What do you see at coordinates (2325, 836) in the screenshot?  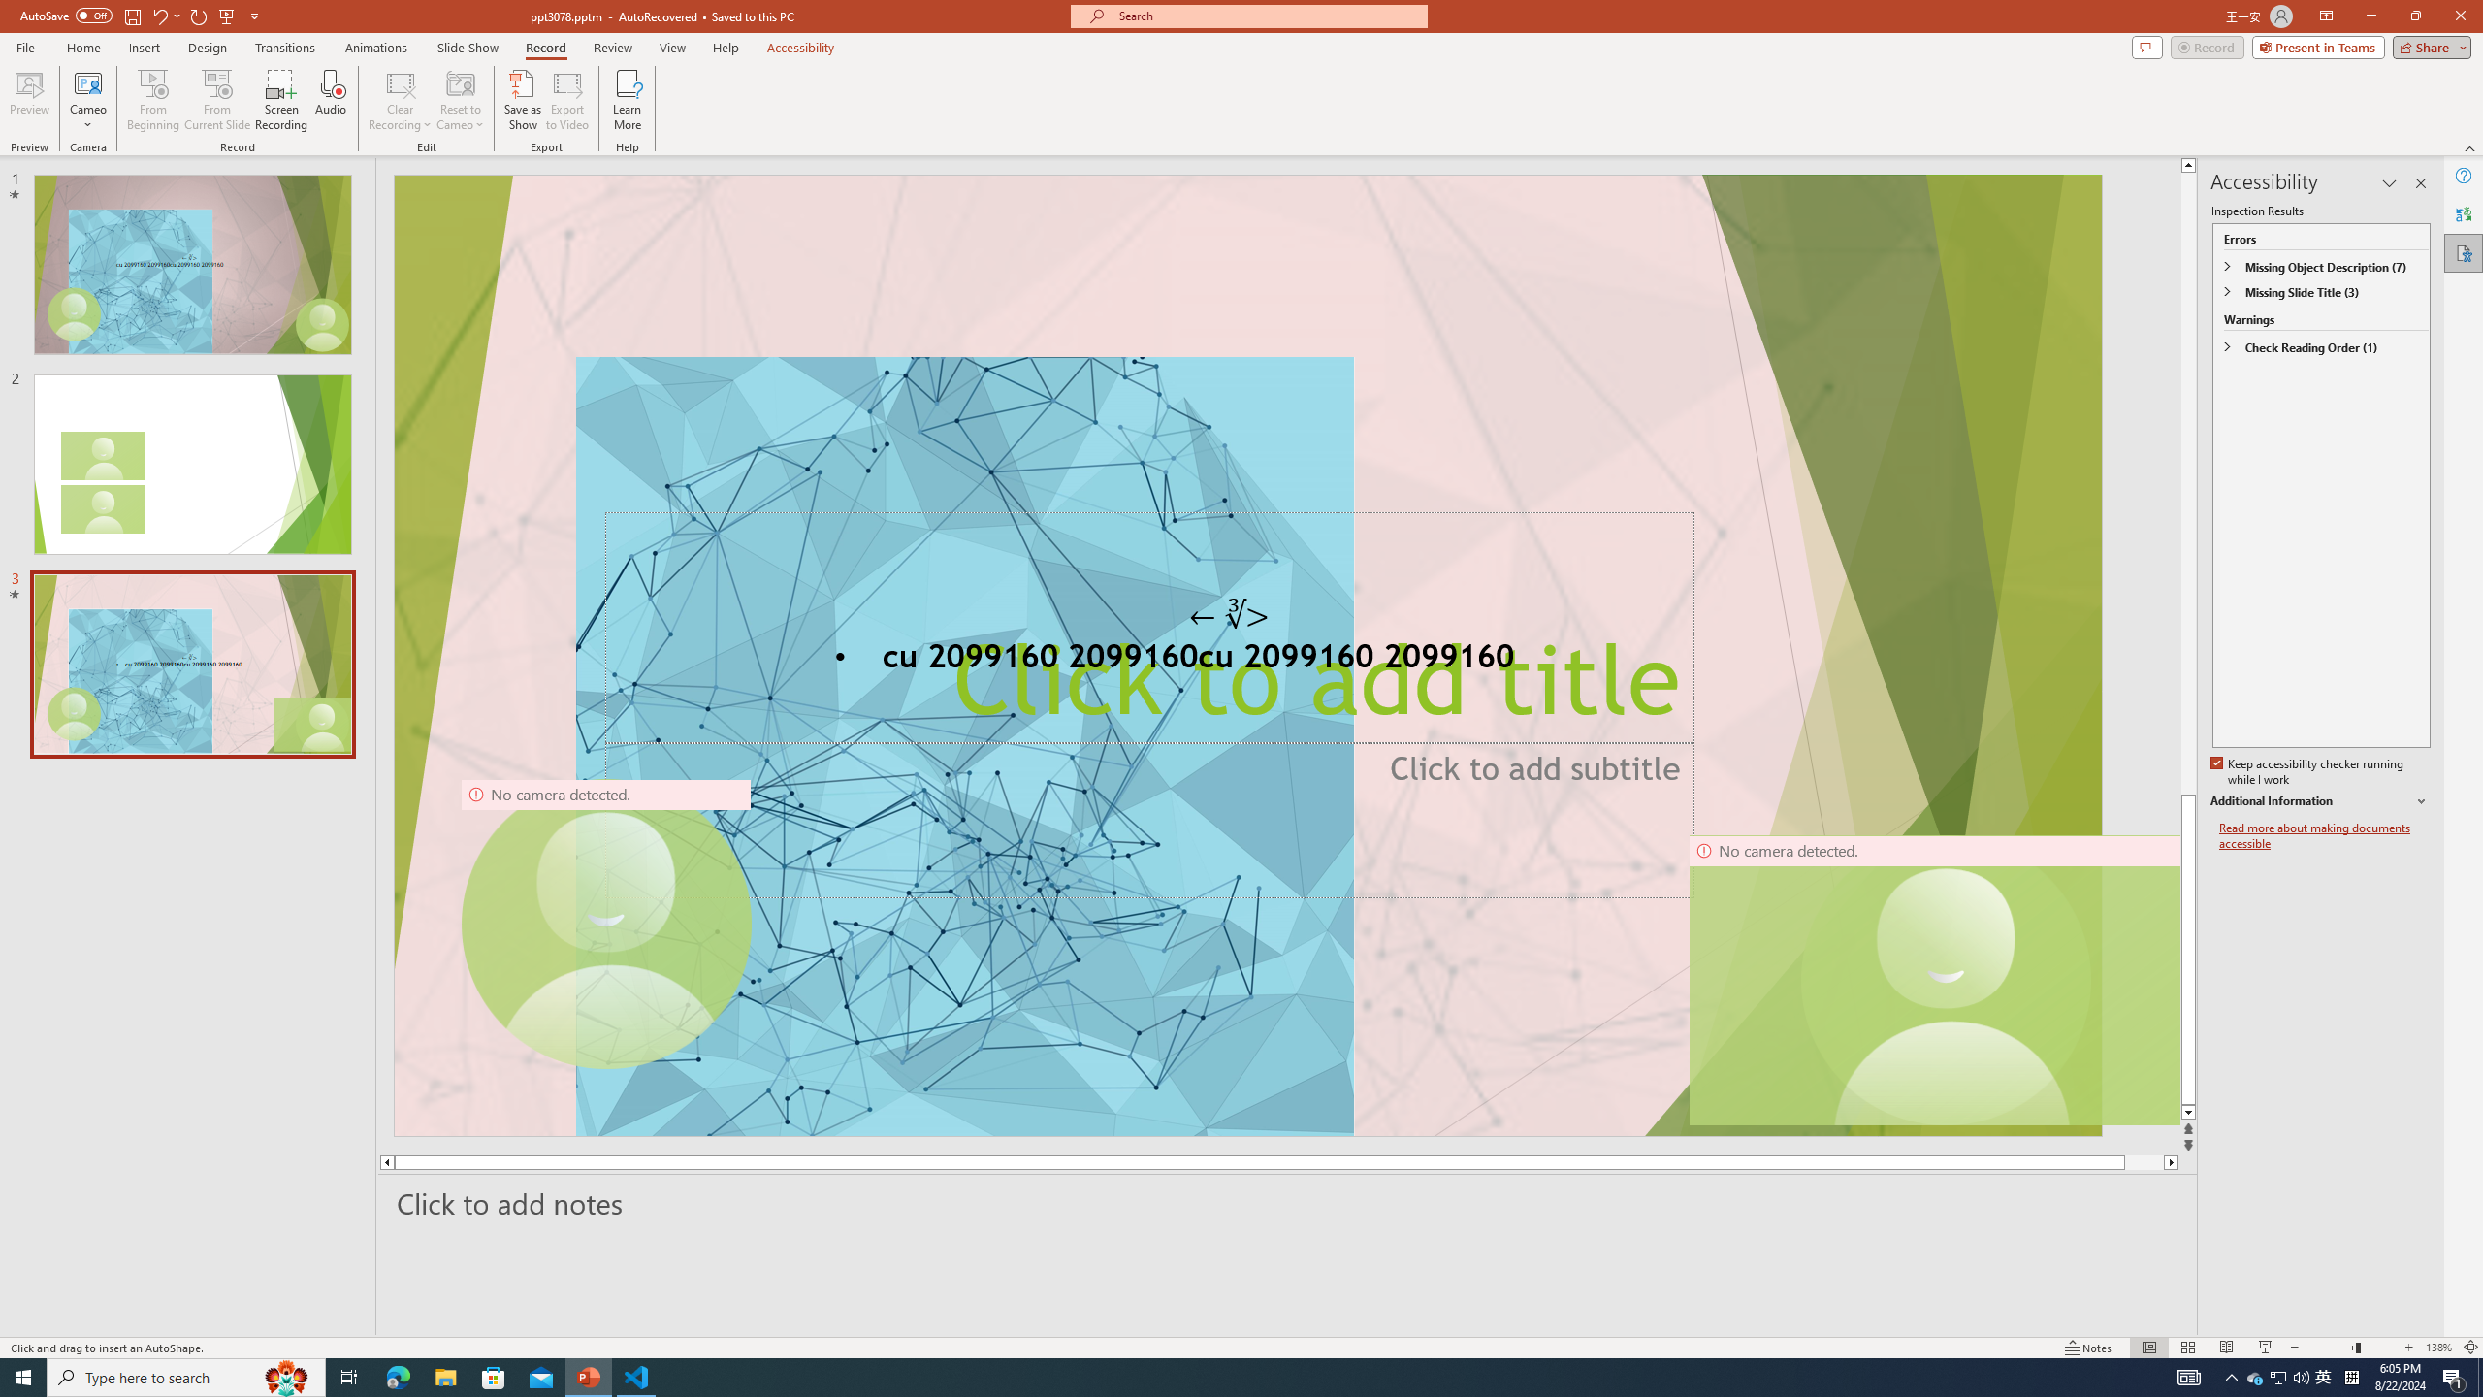 I see `Read more about making documents accessible` at bounding box center [2325, 836].